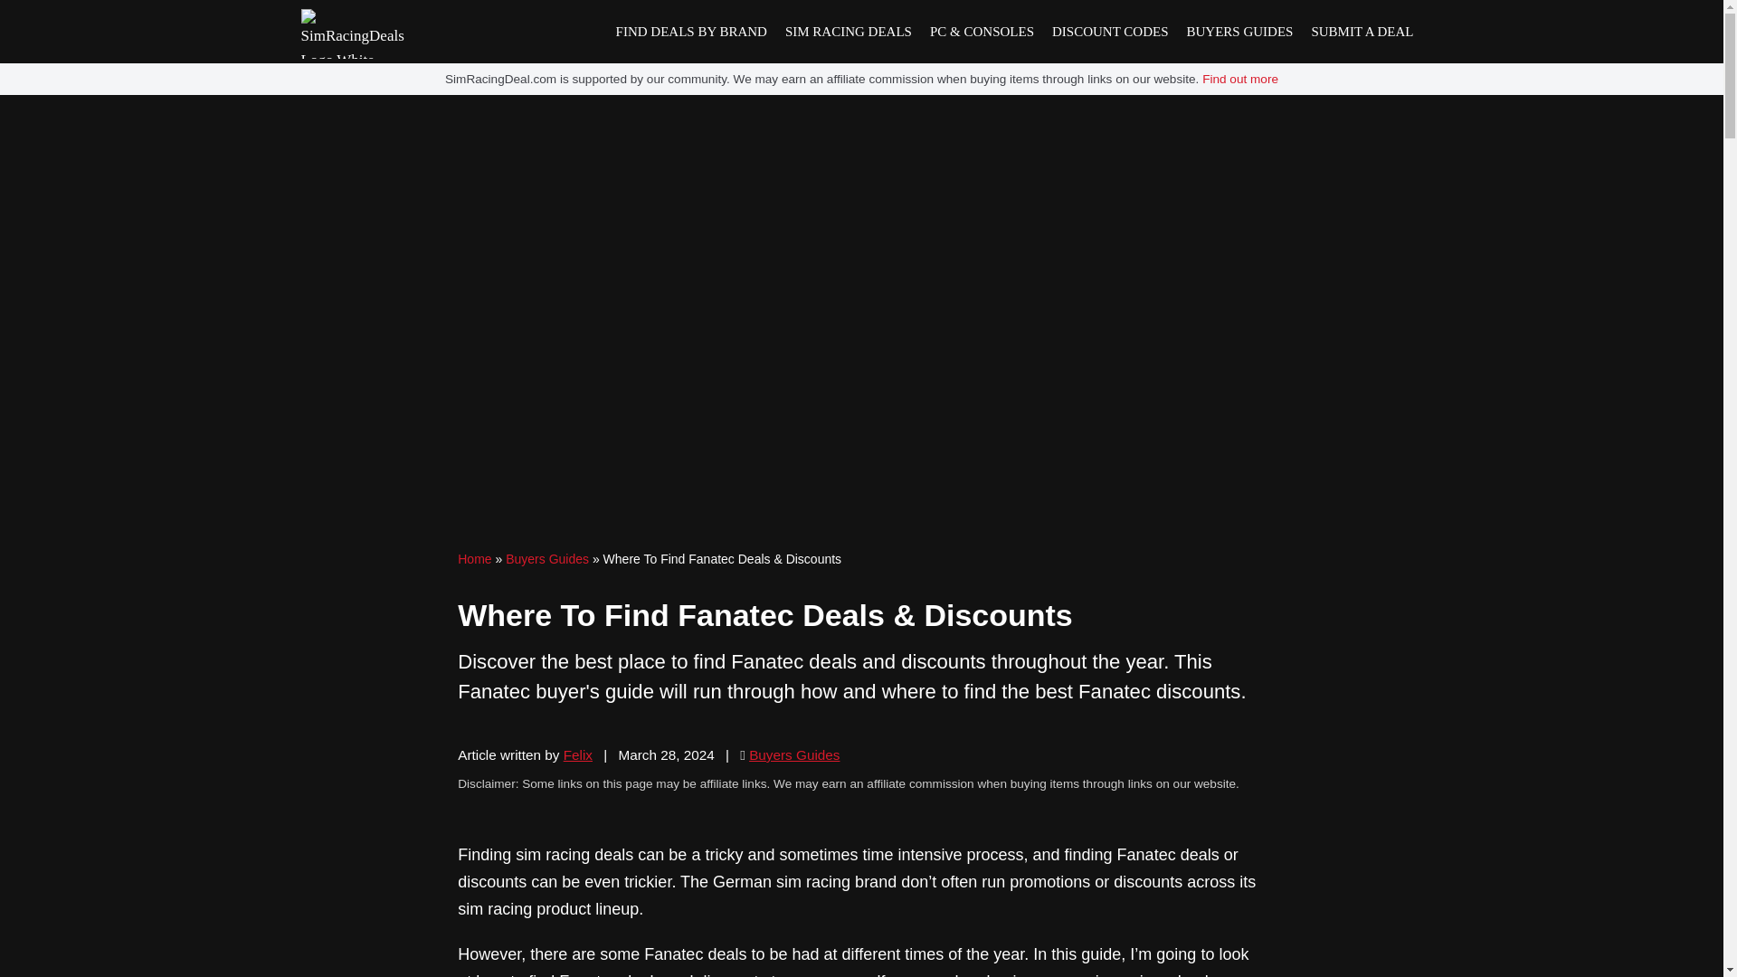 The width and height of the screenshot is (1737, 977). I want to click on SUBMIT A DEAL, so click(1362, 32).